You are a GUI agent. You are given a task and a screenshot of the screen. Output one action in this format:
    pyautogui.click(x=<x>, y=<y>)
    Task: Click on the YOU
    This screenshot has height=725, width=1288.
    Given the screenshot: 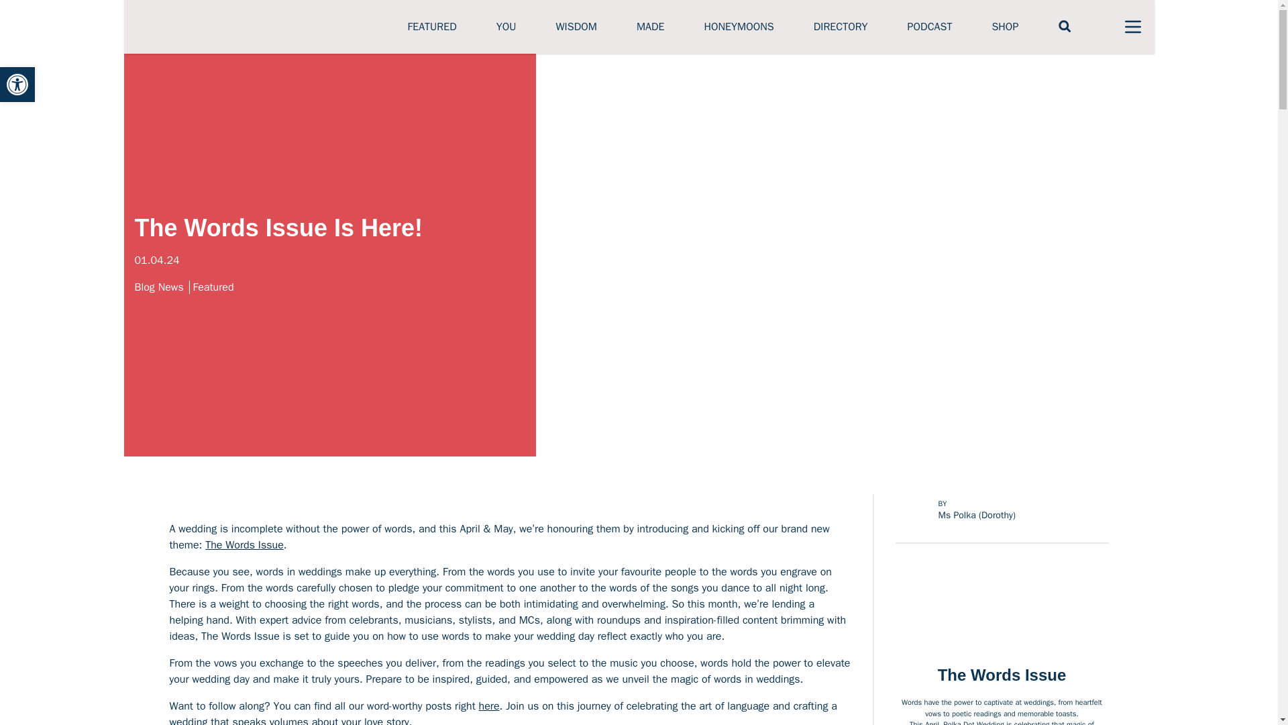 What is the action you would take?
    pyautogui.click(x=506, y=27)
    